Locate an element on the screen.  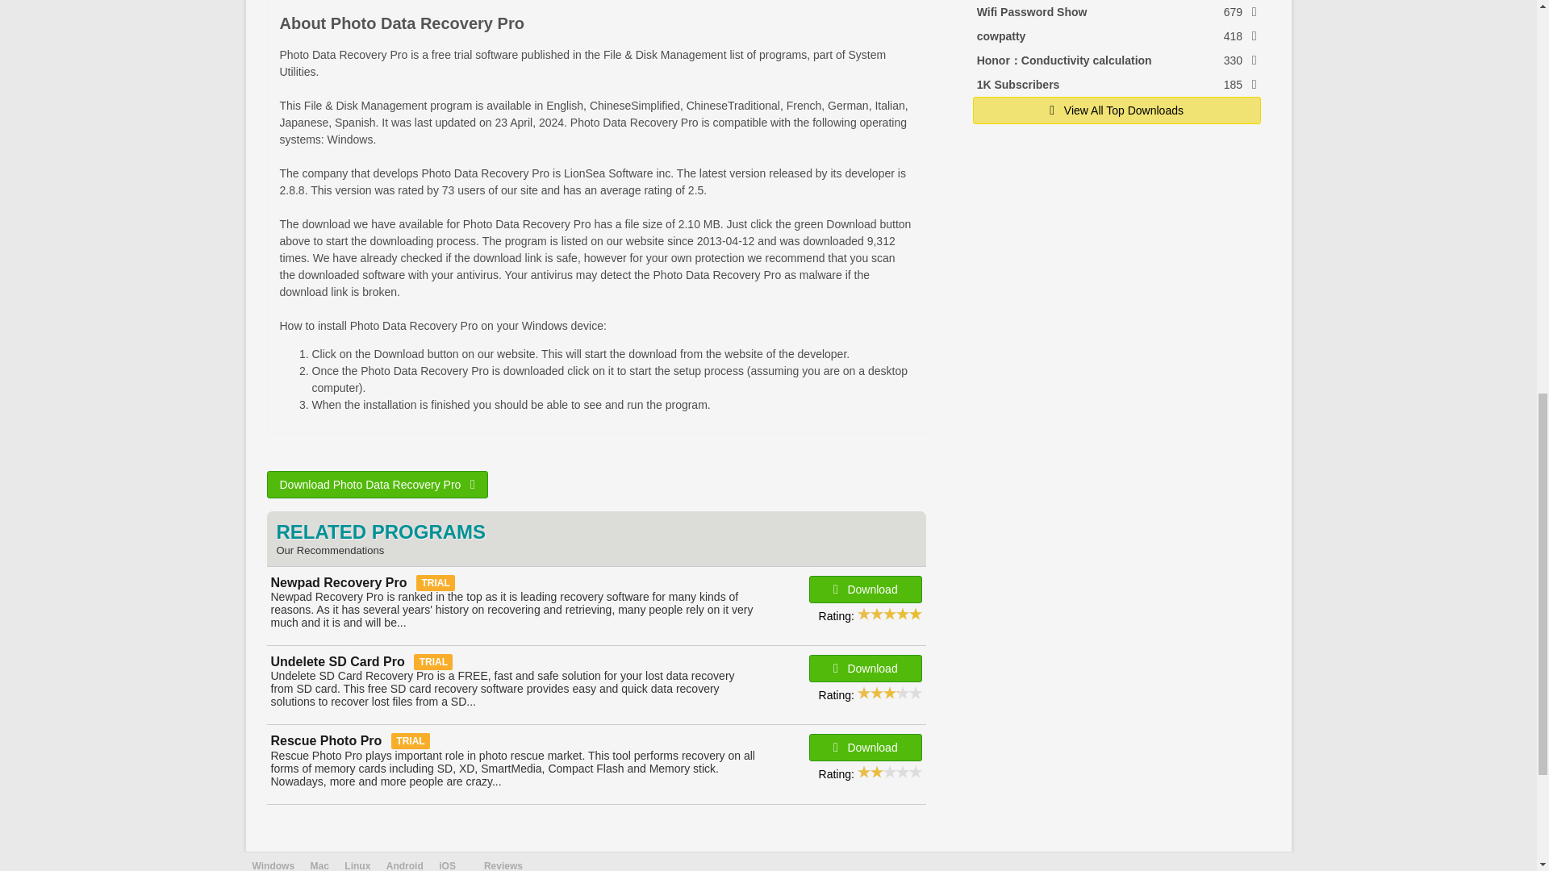
Download Photo Data Recovery Pro   is located at coordinates (1117, 12).